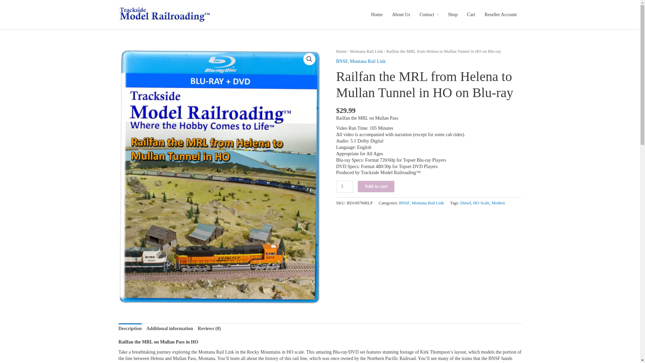 This screenshot has height=363, width=645. Describe the element at coordinates (169, 329) in the screenshot. I see `Additional information` at that location.